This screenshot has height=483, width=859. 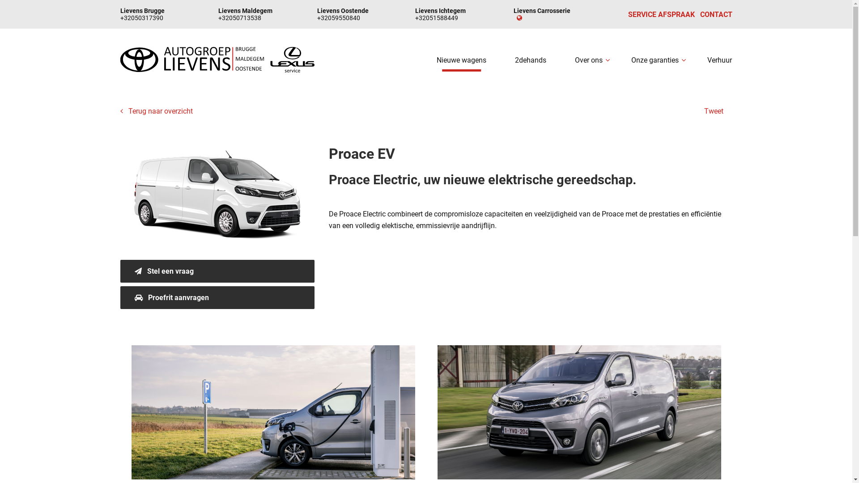 What do you see at coordinates (714, 111) in the screenshot?
I see `Tweet` at bounding box center [714, 111].